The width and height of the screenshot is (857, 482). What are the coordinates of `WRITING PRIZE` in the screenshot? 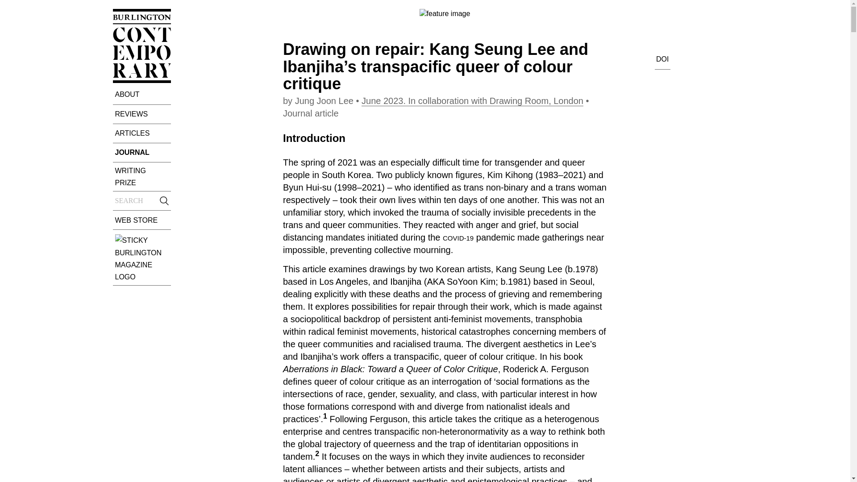 It's located at (142, 177).